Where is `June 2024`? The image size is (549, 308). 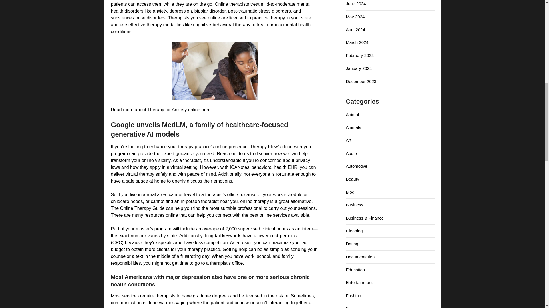
June 2024 is located at coordinates (356, 3).